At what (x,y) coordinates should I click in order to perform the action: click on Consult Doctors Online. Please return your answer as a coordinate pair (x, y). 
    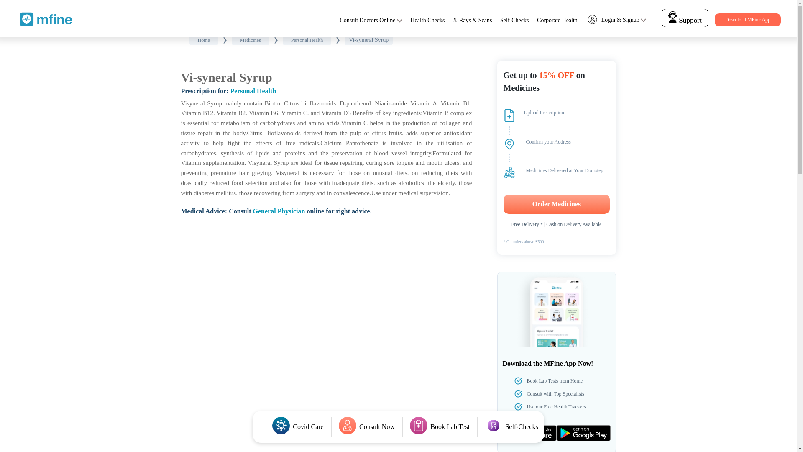
    Looking at the image, I should click on (367, 20).